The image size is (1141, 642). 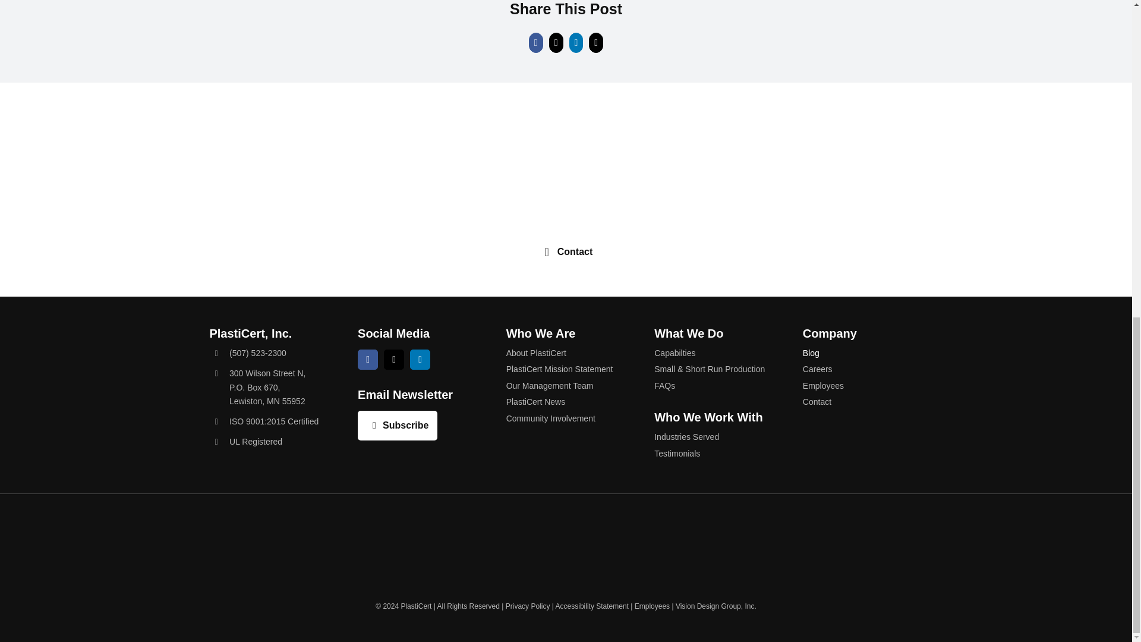 I want to click on PlastiCert Mission Statement, so click(x=566, y=369).